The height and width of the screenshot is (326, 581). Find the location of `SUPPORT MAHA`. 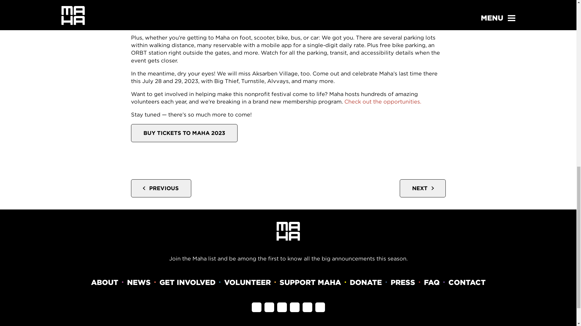

SUPPORT MAHA is located at coordinates (310, 283).